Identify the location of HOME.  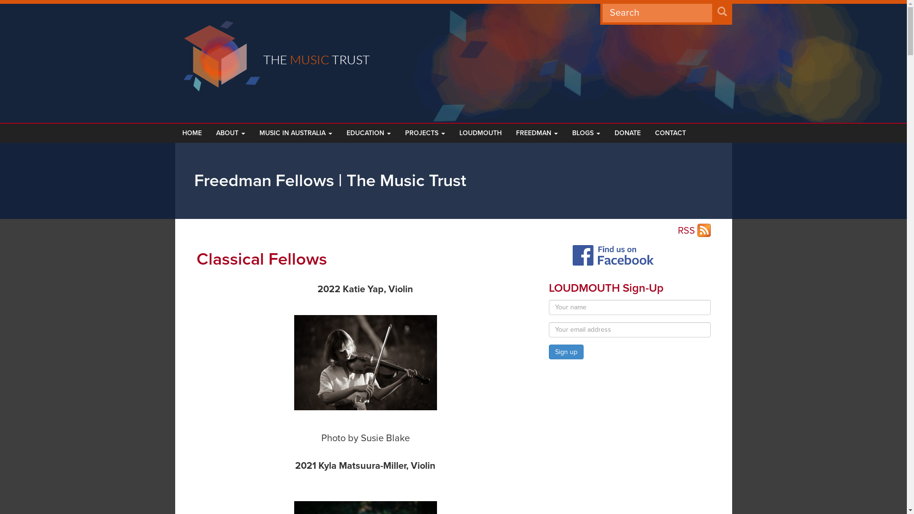
(192, 133).